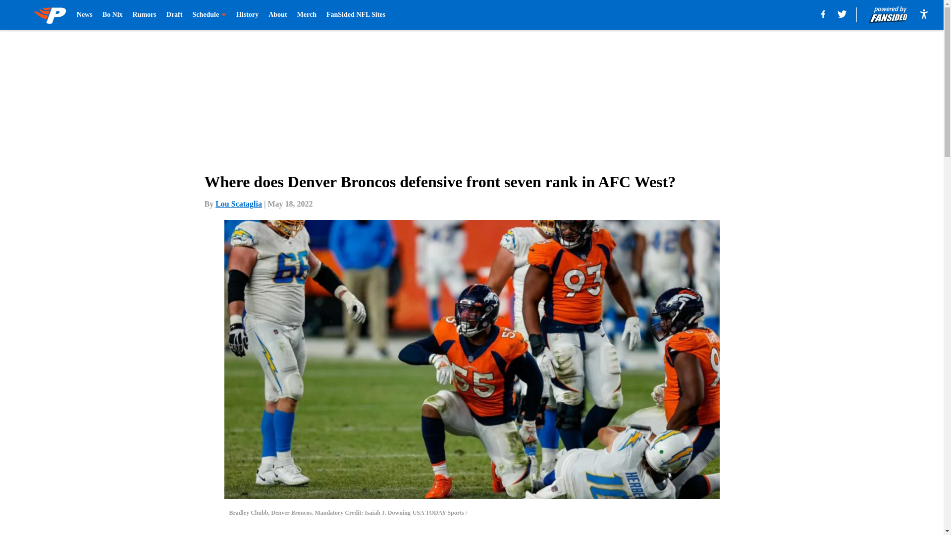 This screenshot has width=951, height=535. I want to click on FanSided NFL Sites, so click(356, 15).